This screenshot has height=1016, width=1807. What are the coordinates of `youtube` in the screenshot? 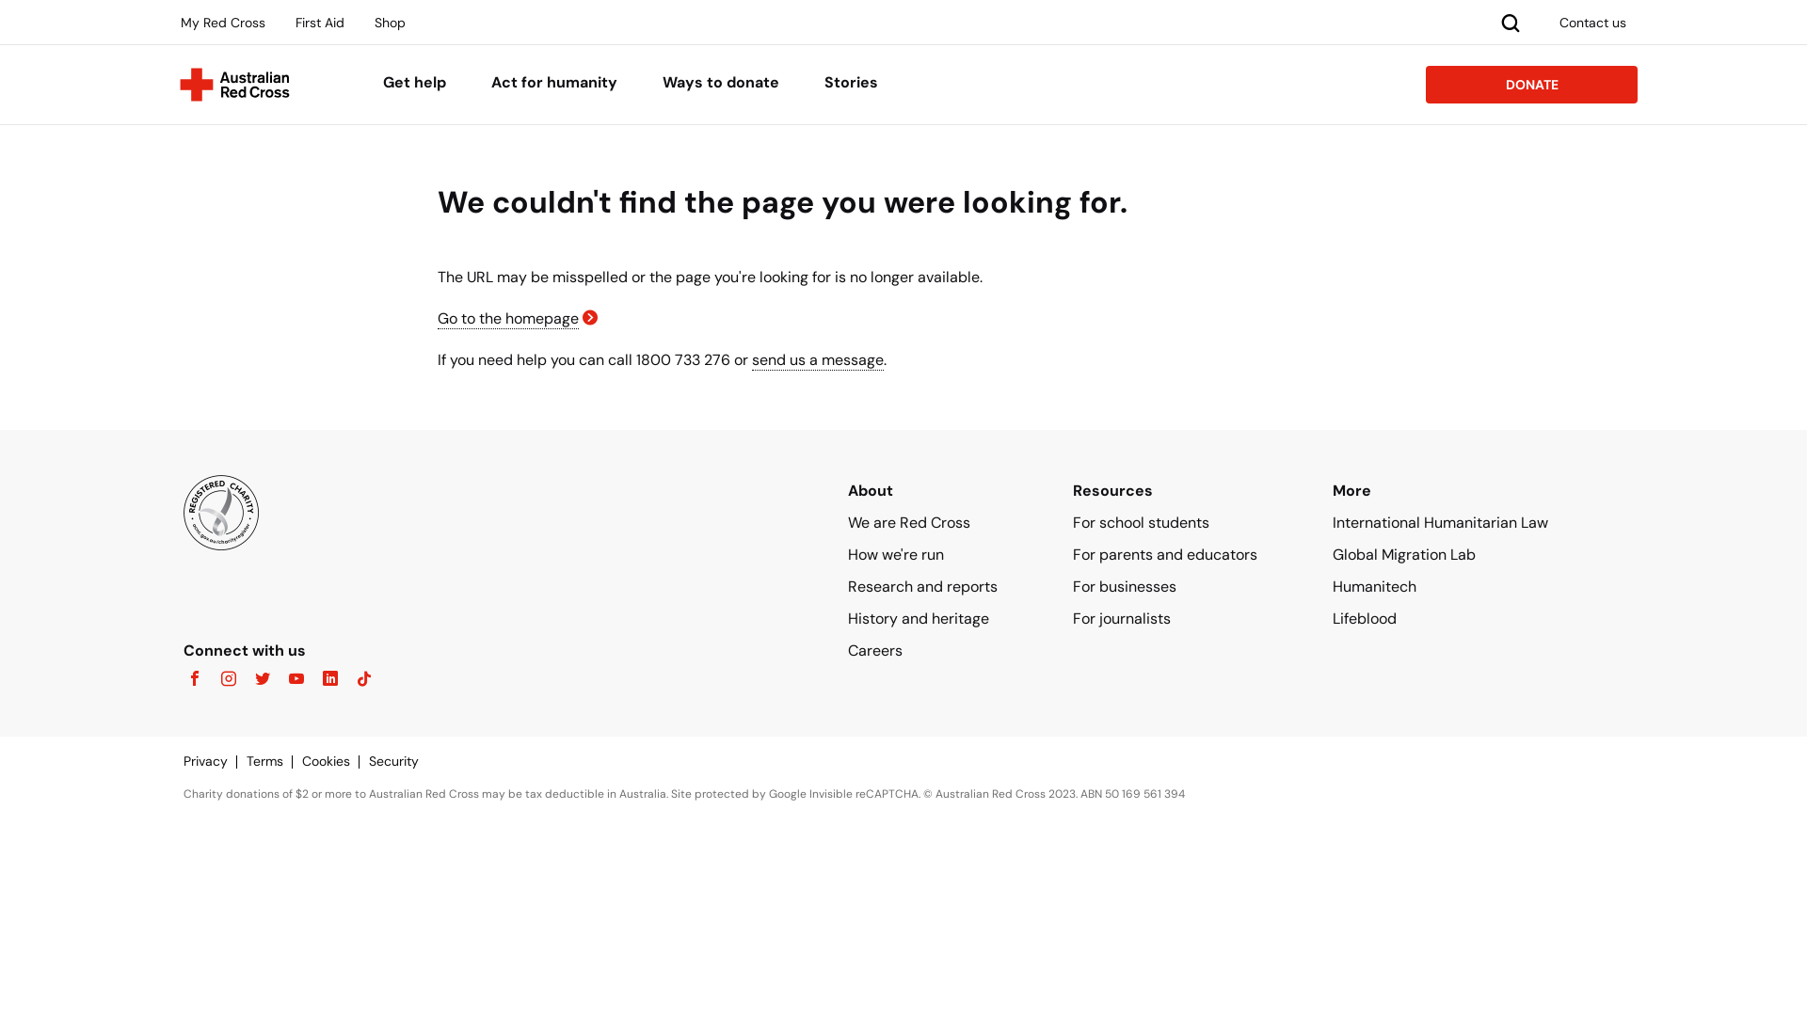 It's located at (291, 679).